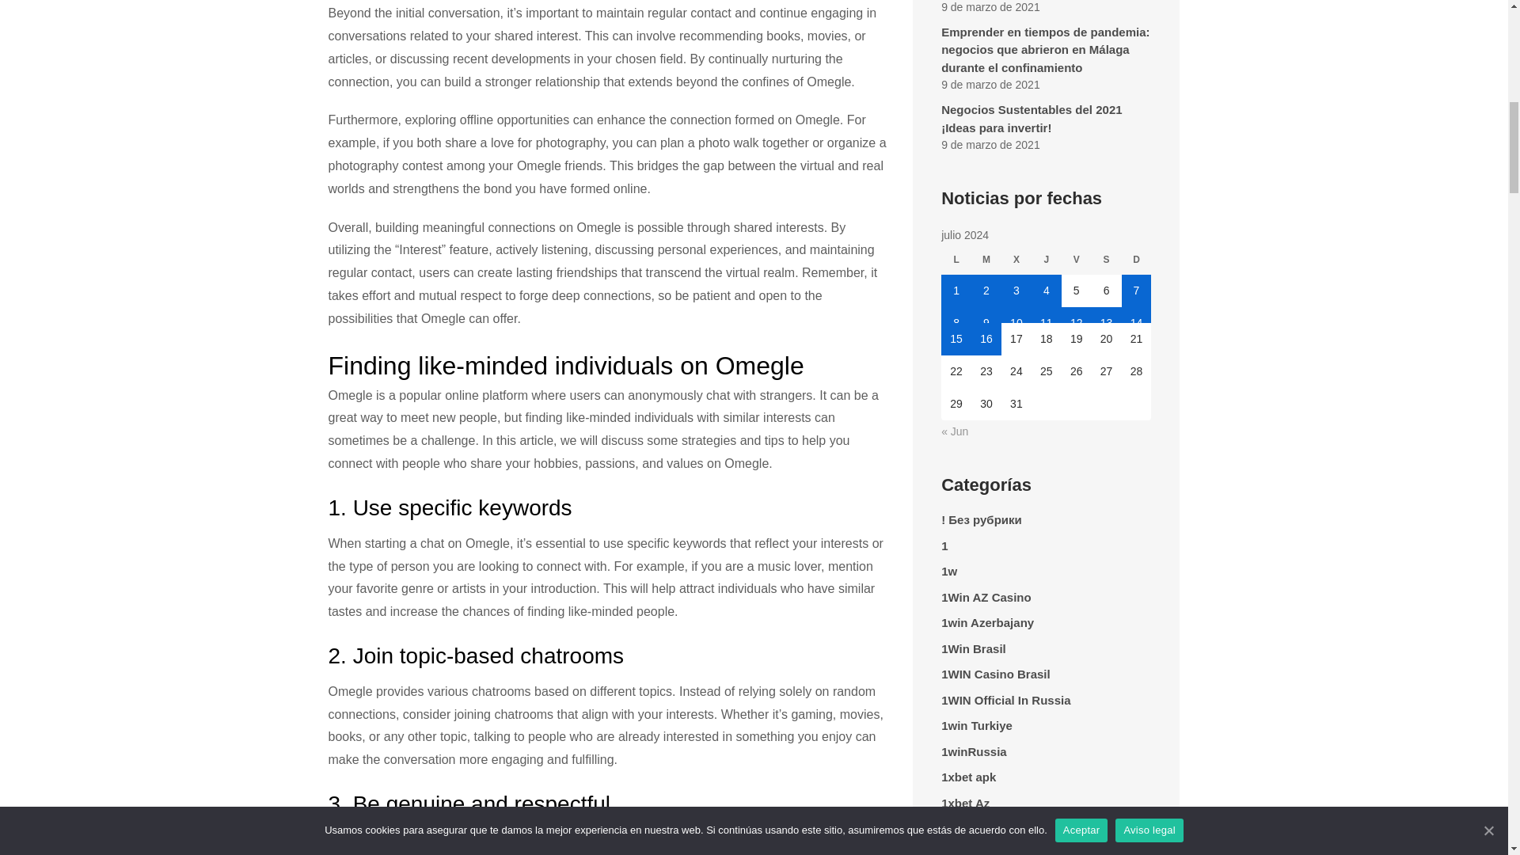 The width and height of the screenshot is (1520, 855). I want to click on 12, so click(1076, 315).